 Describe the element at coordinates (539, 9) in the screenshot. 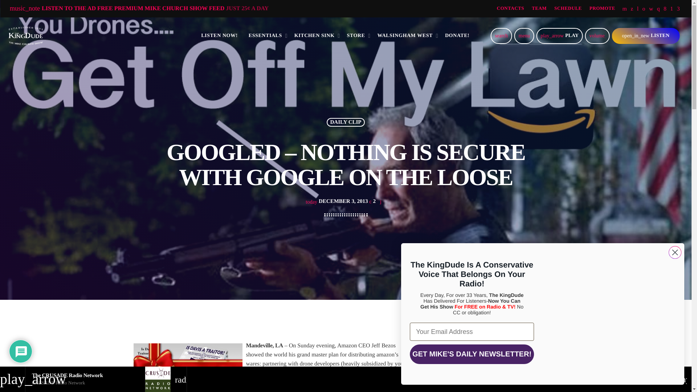

I see `TEAM` at that location.